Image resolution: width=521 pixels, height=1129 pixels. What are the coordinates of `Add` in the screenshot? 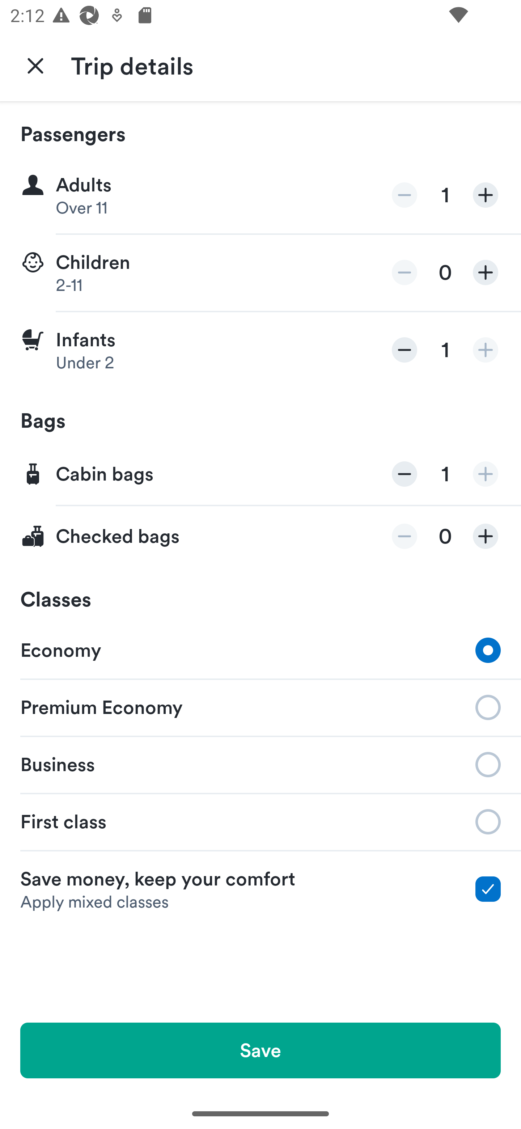 It's located at (486, 474).